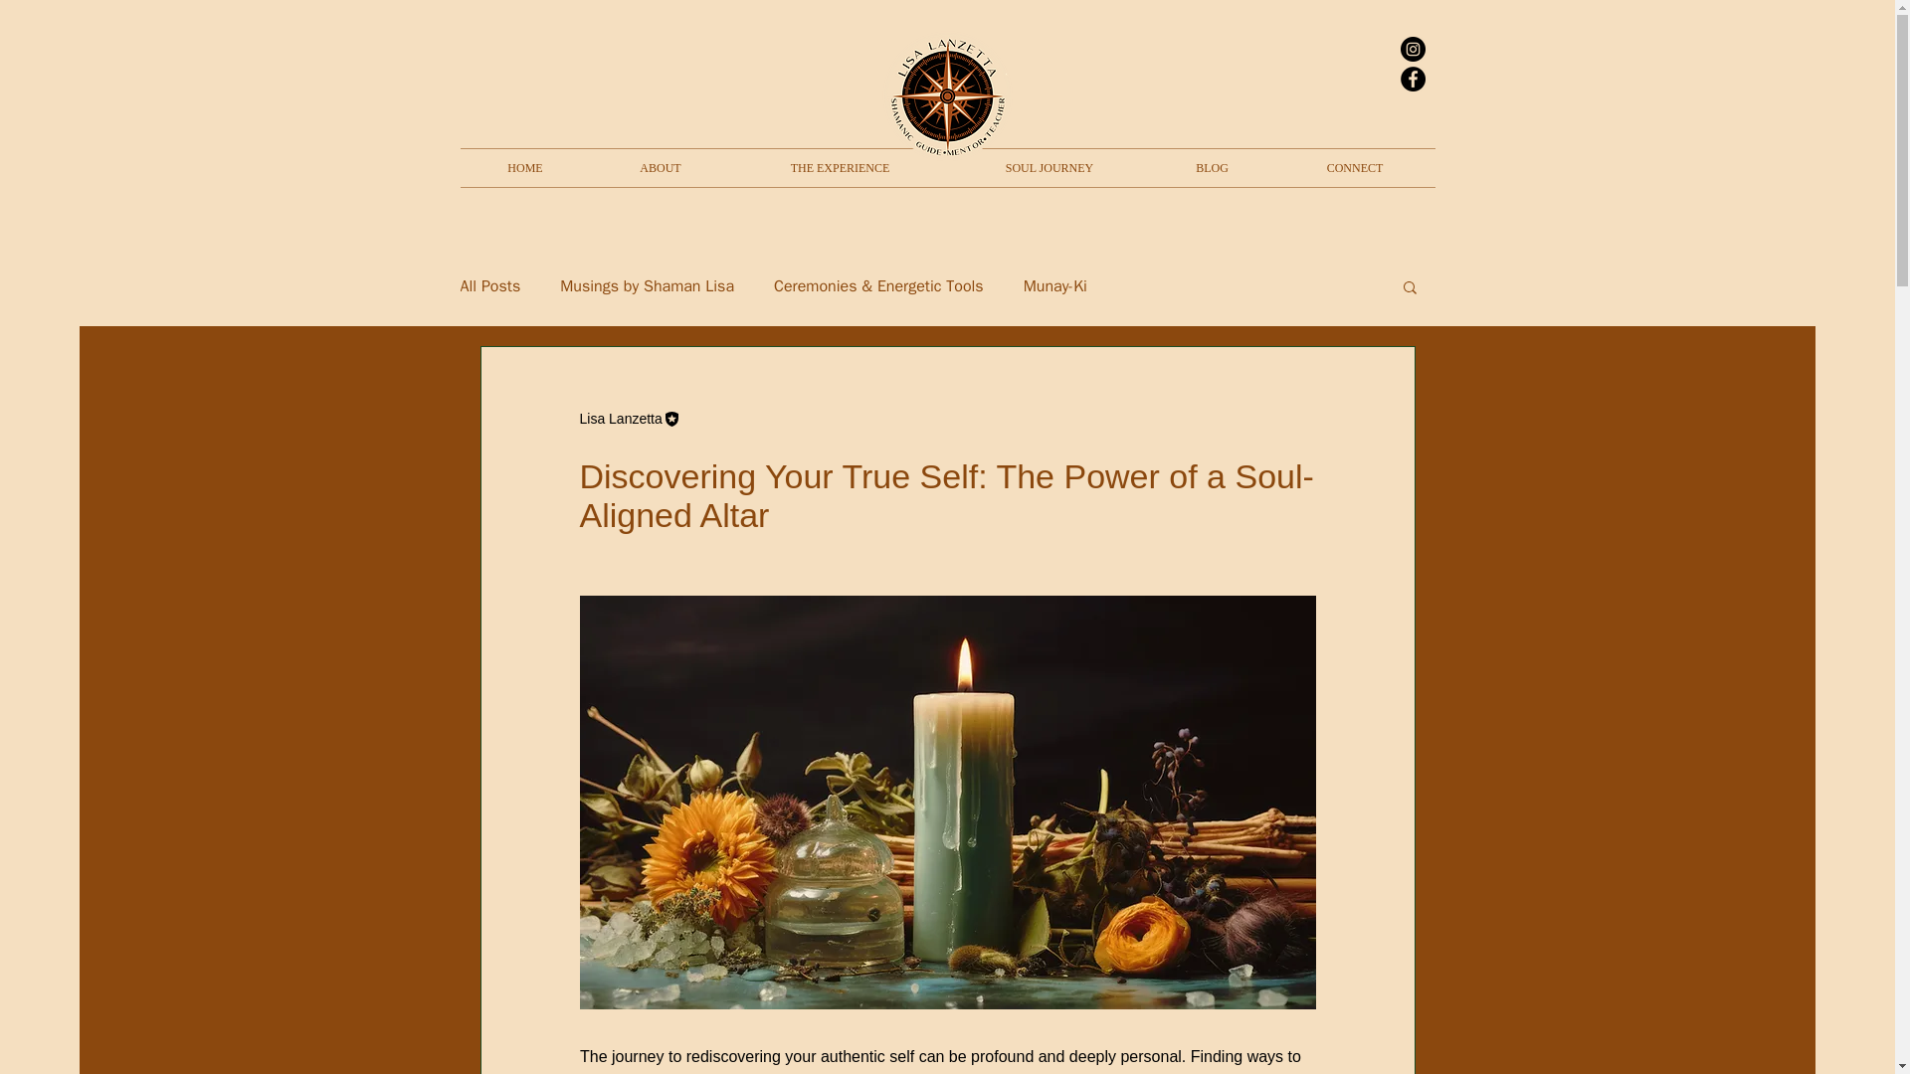 Image resolution: width=1910 pixels, height=1074 pixels. Describe the element at coordinates (629, 418) in the screenshot. I see `Lisa Lanzetta` at that location.